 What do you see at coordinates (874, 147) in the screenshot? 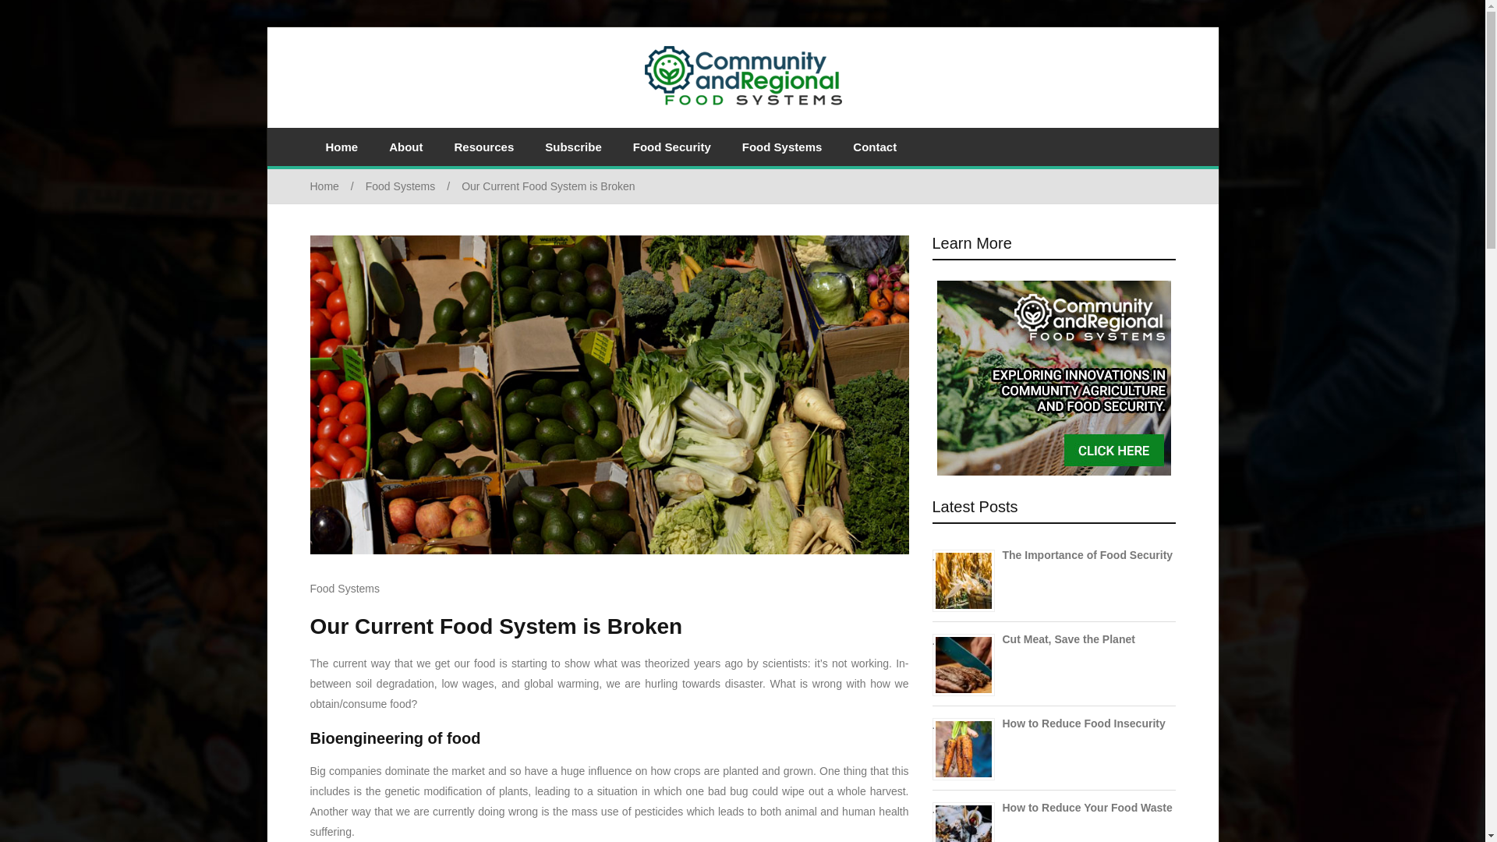
I see `Contact` at bounding box center [874, 147].